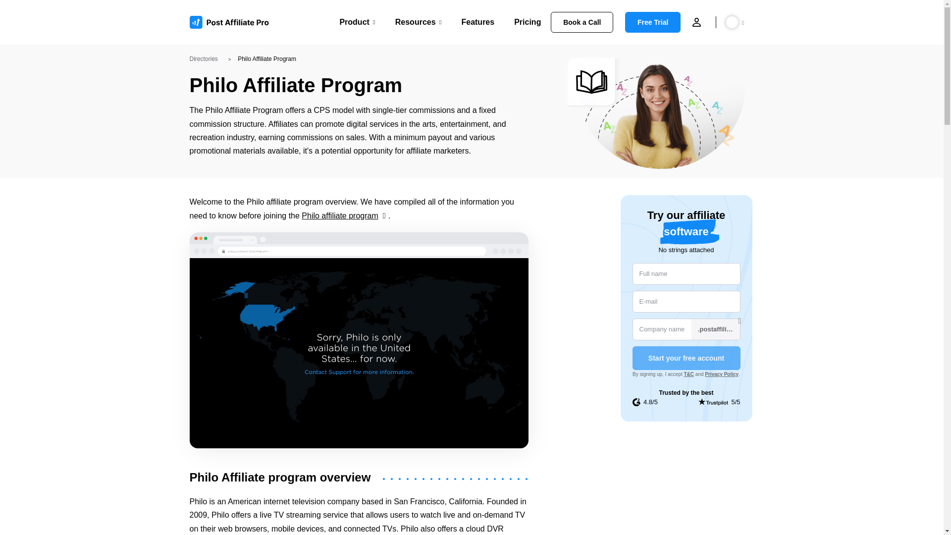 This screenshot has width=951, height=535. What do you see at coordinates (357, 22) in the screenshot?
I see `Product` at bounding box center [357, 22].